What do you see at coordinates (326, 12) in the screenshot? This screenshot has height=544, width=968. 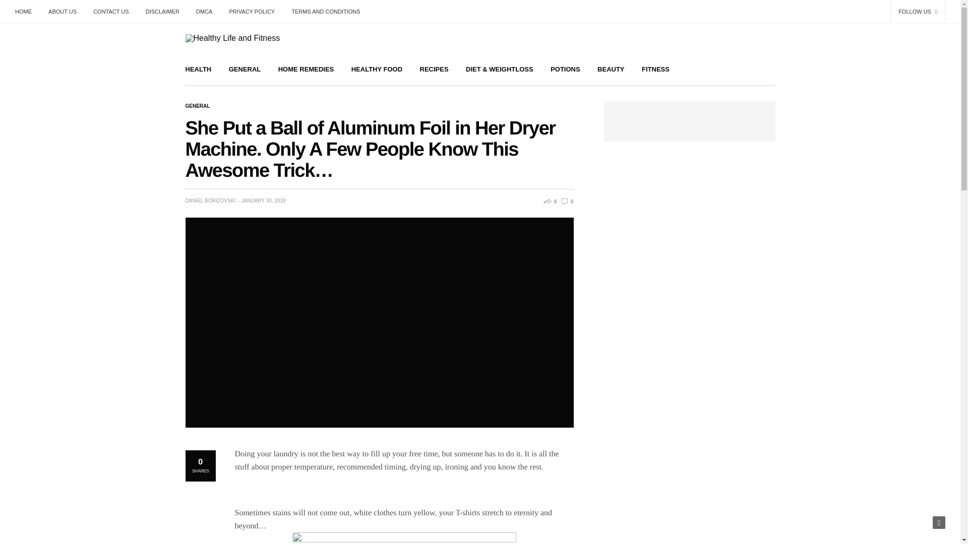 I see `TERMS AND CONDITIONS` at bounding box center [326, 12].